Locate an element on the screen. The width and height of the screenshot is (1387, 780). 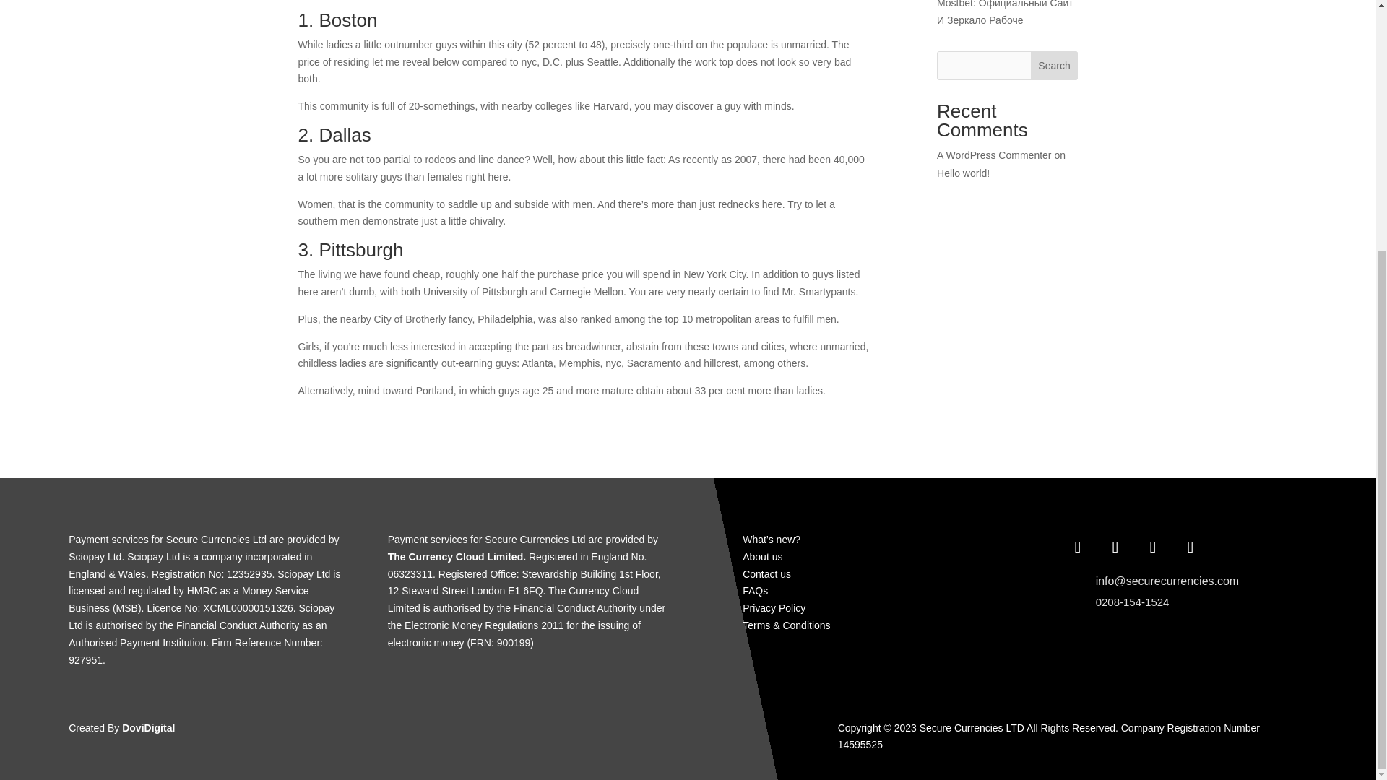
Follow on LinkedIn is located at coordinates (1191, 547).